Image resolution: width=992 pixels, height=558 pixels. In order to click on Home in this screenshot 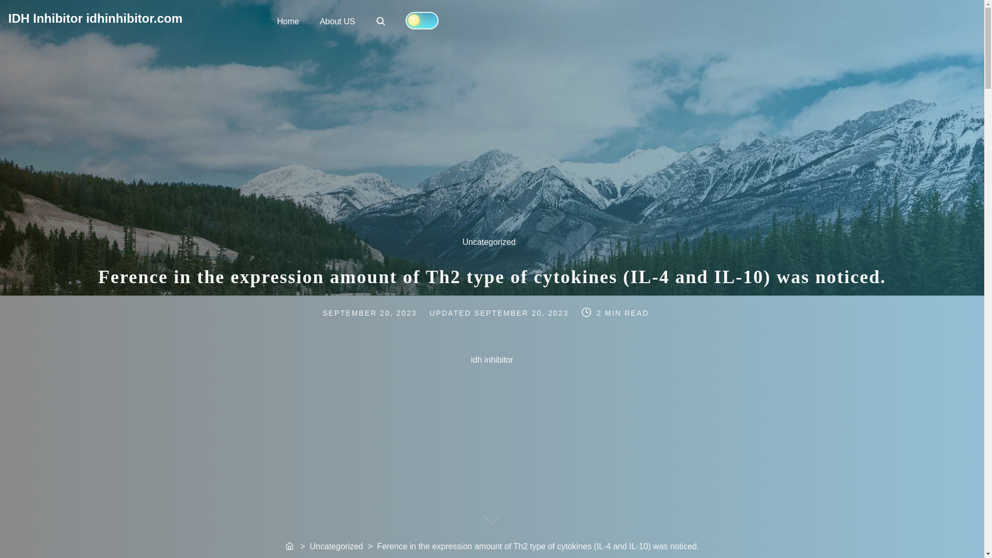, I will do `click(290, 547)`.